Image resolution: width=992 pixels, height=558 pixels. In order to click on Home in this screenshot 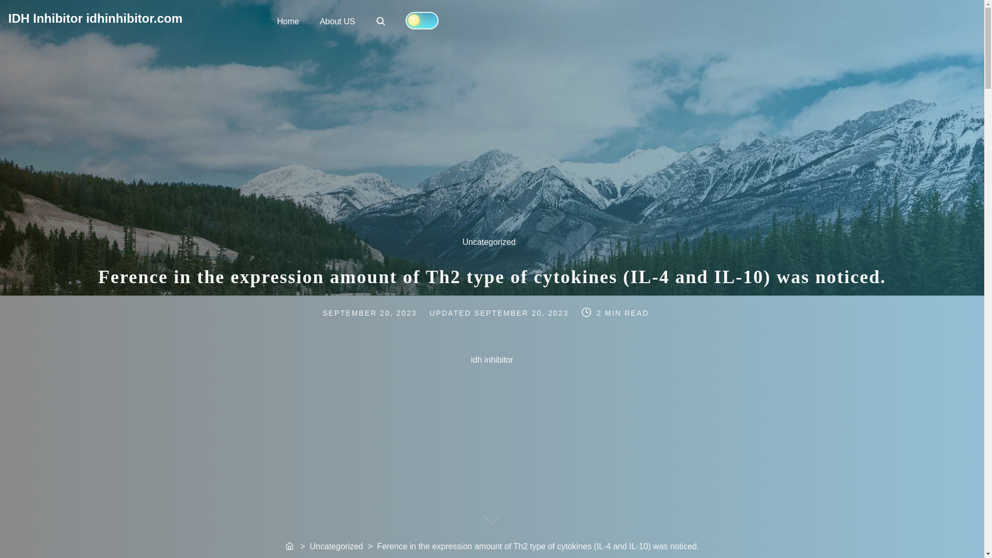, I will do `click(290, 547)`.